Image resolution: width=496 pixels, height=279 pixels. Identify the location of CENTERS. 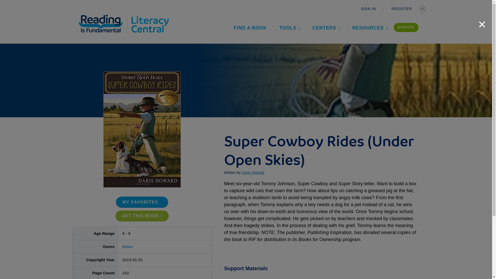
(326, 28).